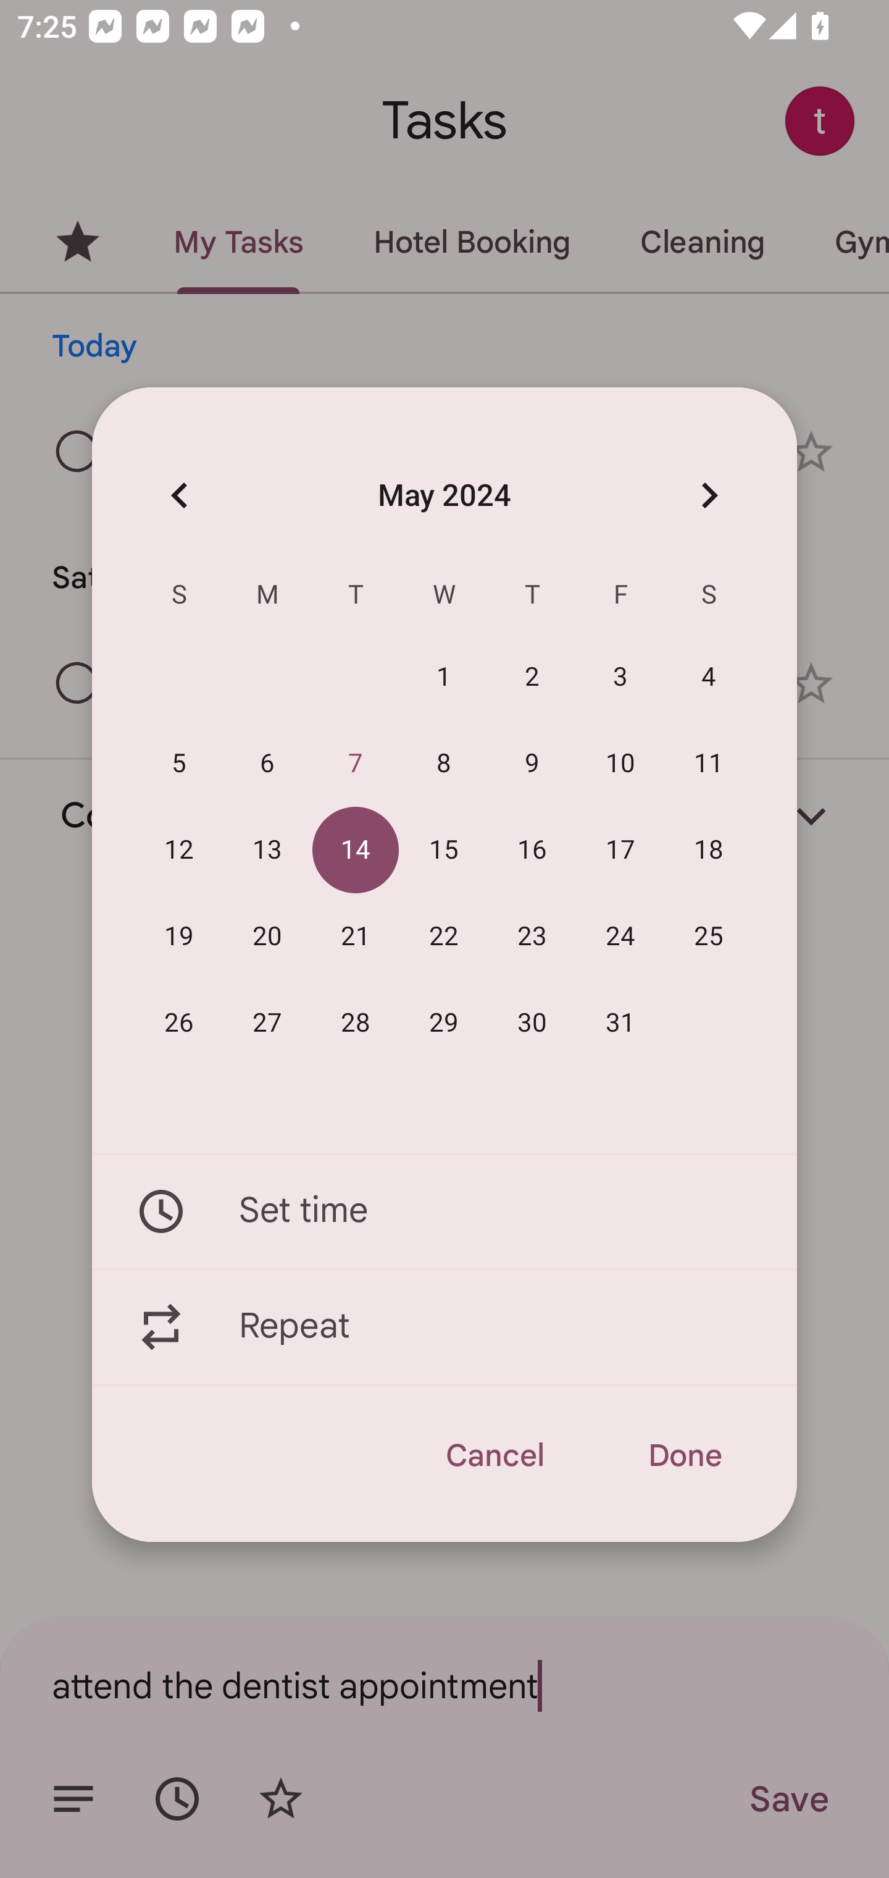  I want to click on 23 23 May 2024, so click(532, 937).